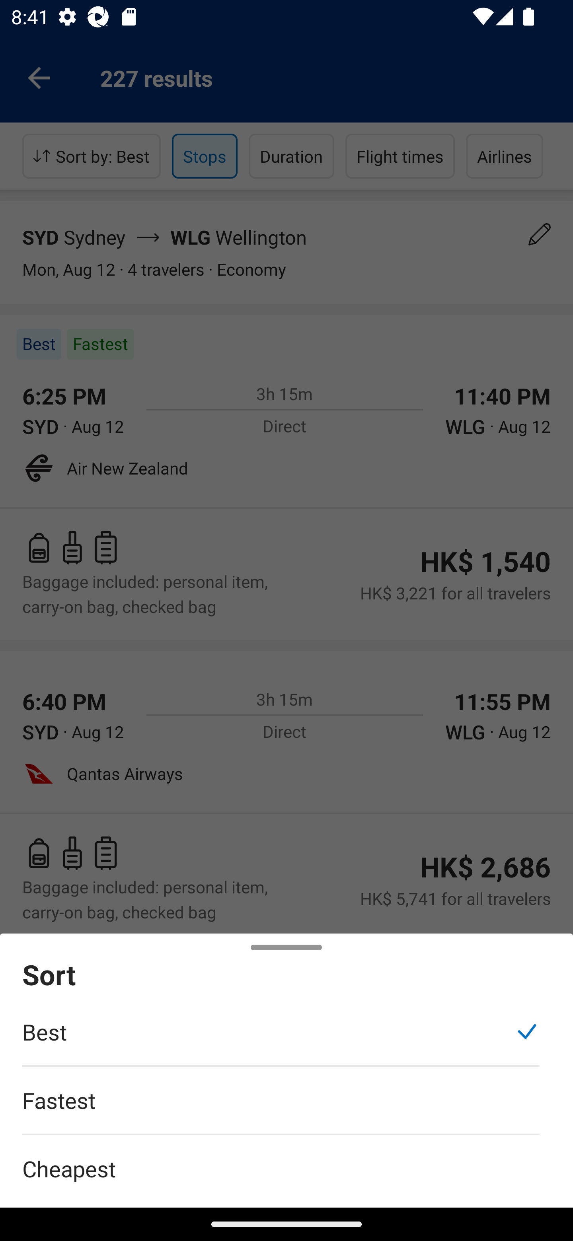 The height and width of the screenshot is (1241, 573). I want to click on Fastest, so click(281, 1108).